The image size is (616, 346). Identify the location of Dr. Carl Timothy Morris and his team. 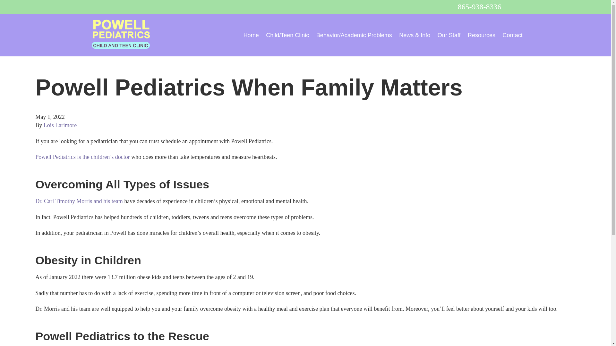
(79, 201).